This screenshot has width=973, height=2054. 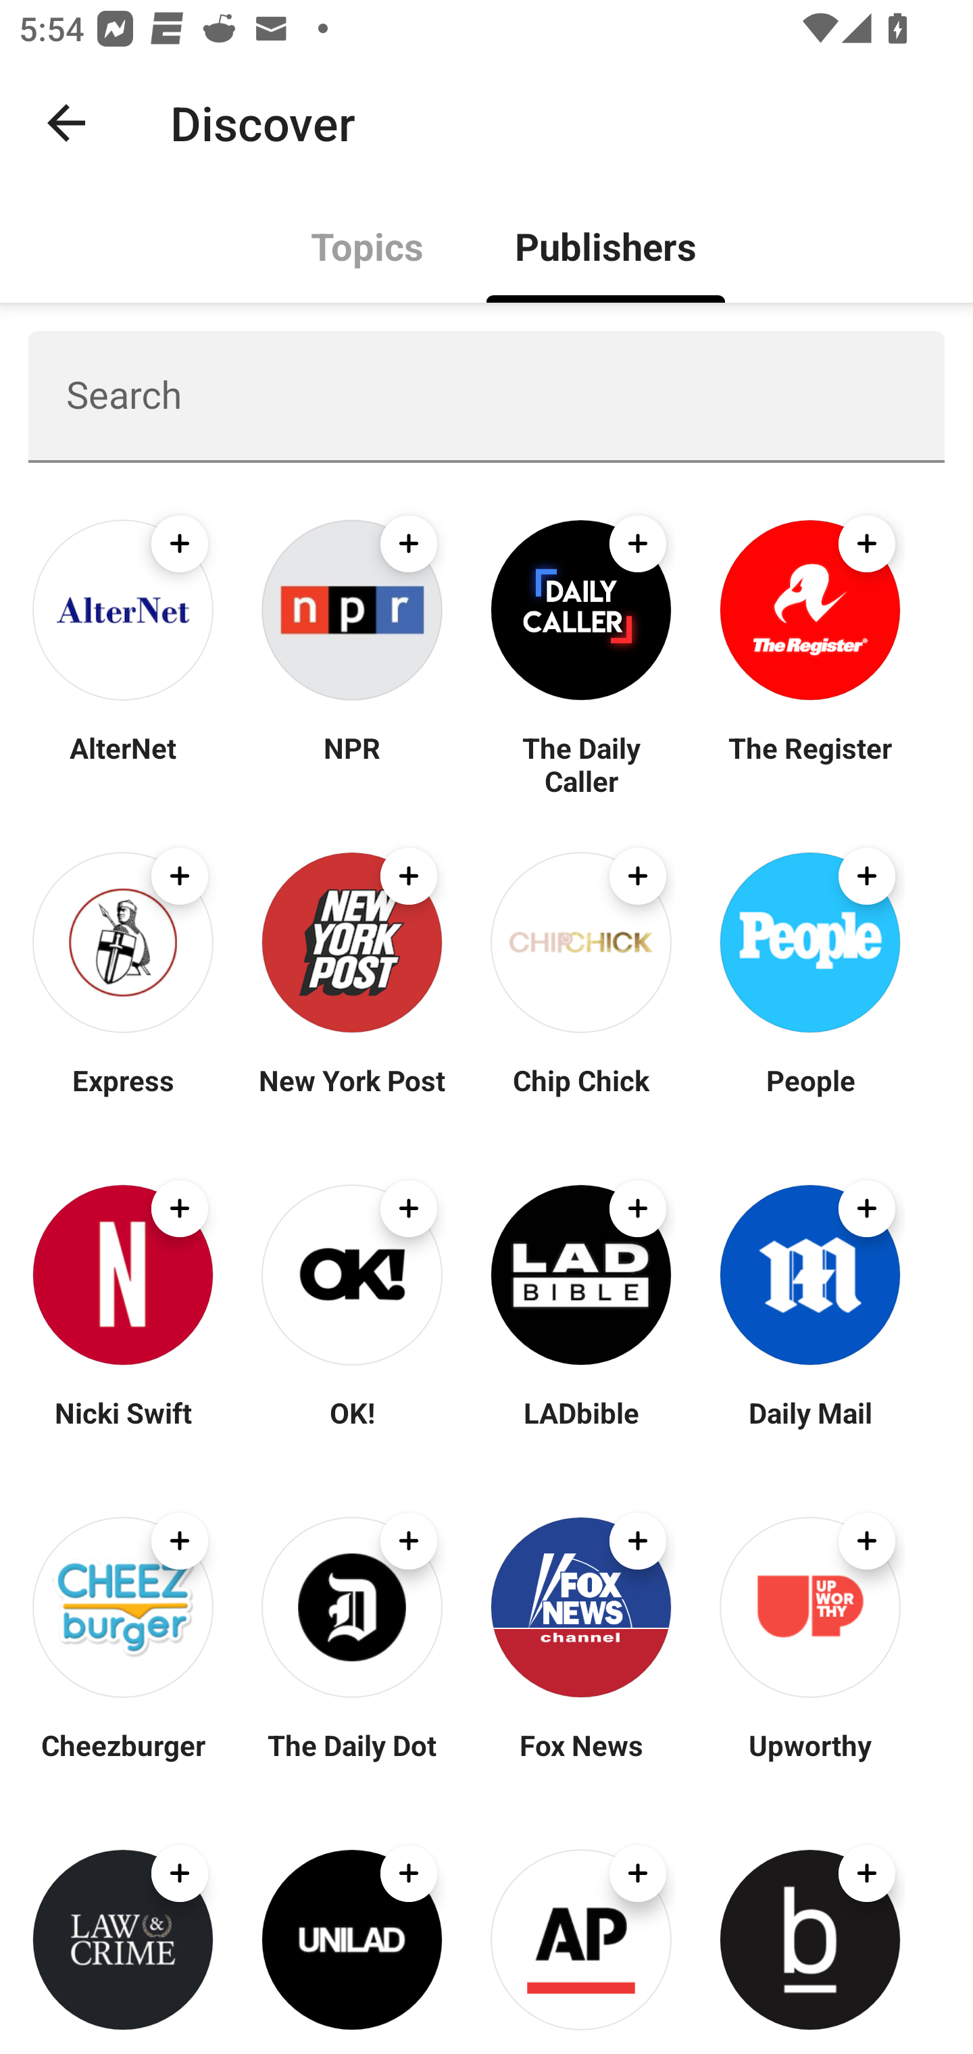 I want to click on Fox News, so click(x=581, y=1761).